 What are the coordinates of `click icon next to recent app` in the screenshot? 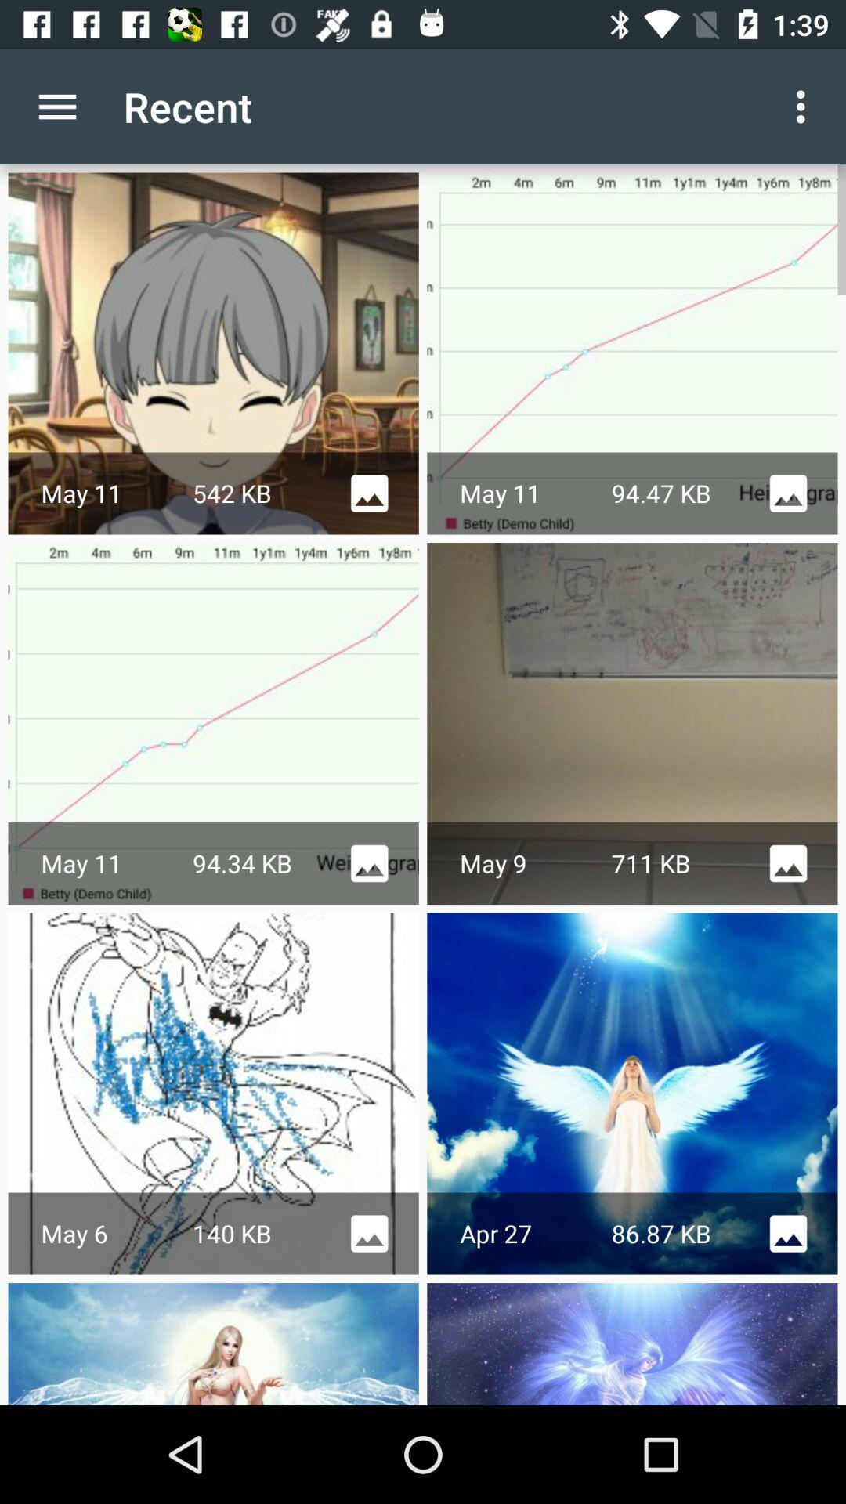 It's located at (805, 107).